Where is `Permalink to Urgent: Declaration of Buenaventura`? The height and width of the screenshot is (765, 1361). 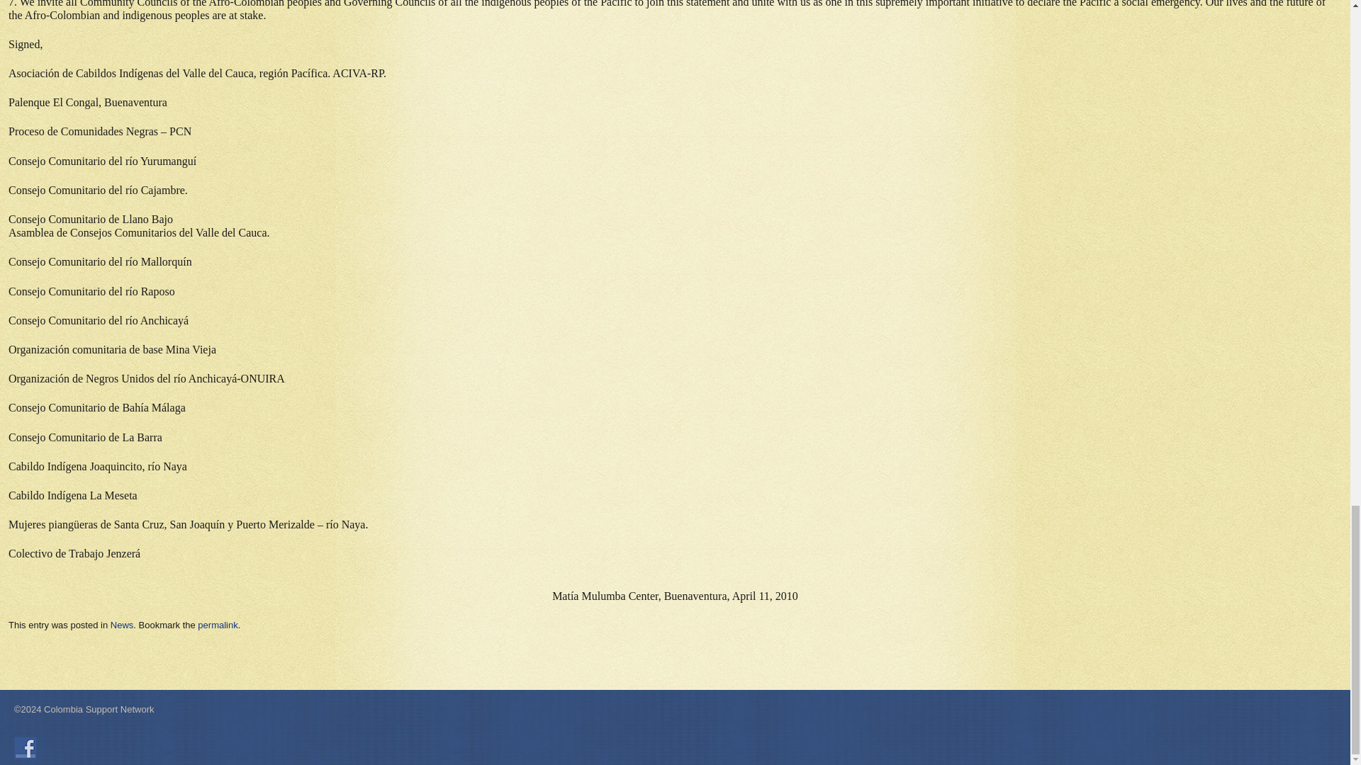 Permalink to Urgent: Declaration of Buenaventura is located at coordinates (217, 625).